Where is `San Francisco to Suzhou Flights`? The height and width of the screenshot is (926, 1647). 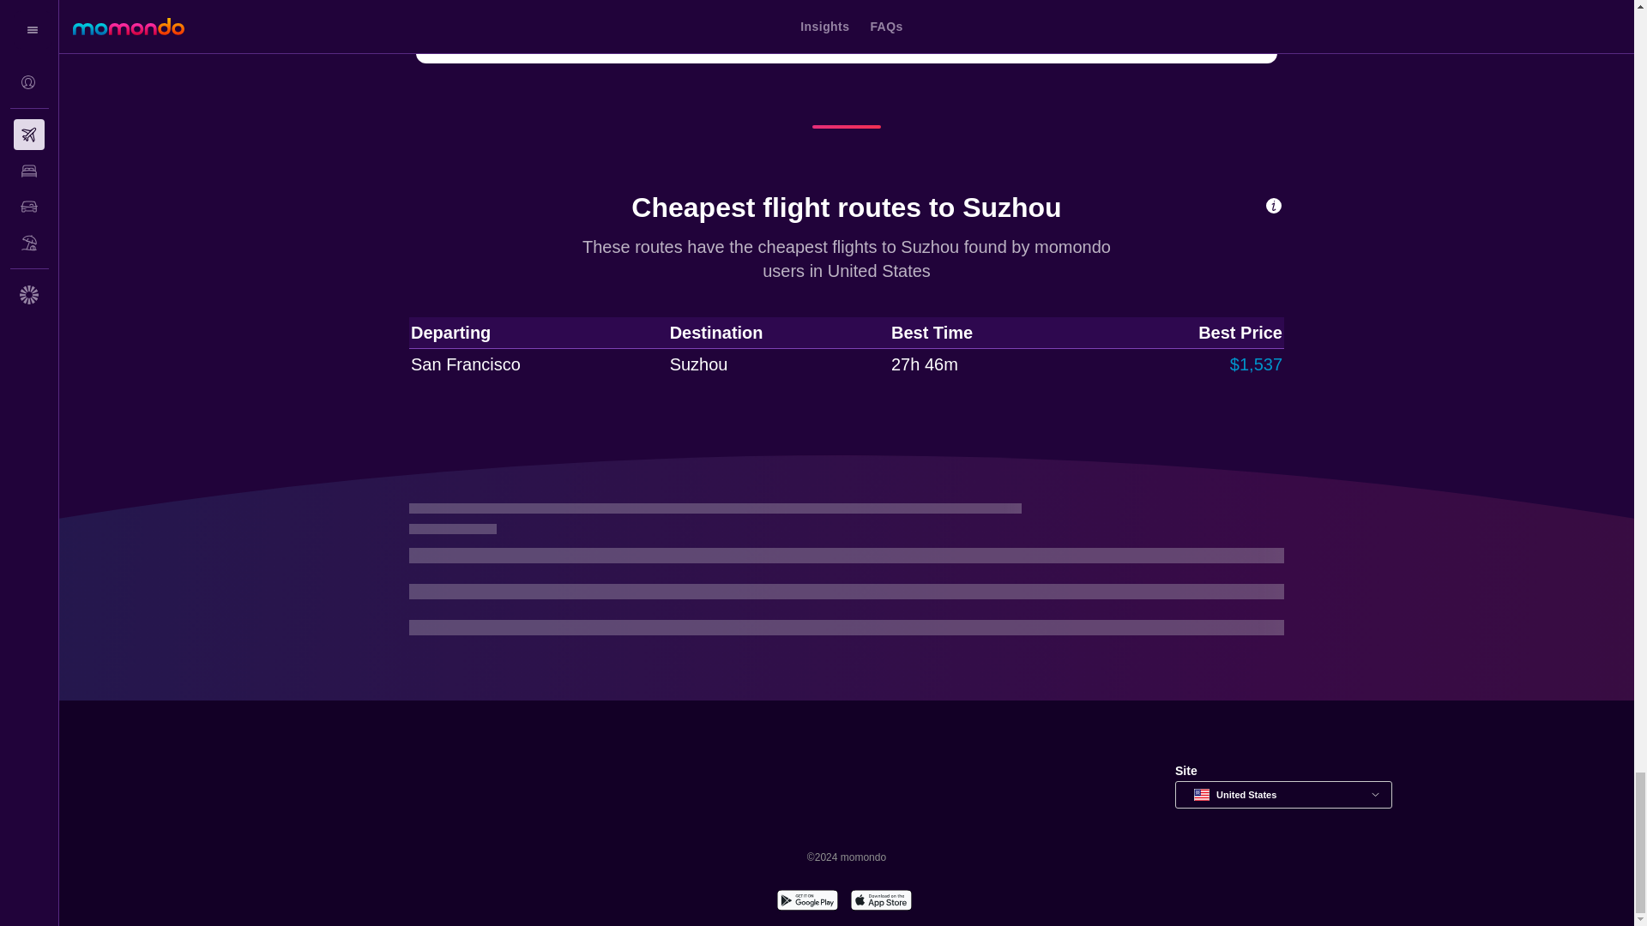 San Francisco to Suzhou Flights is located at coordinates (519, 24).